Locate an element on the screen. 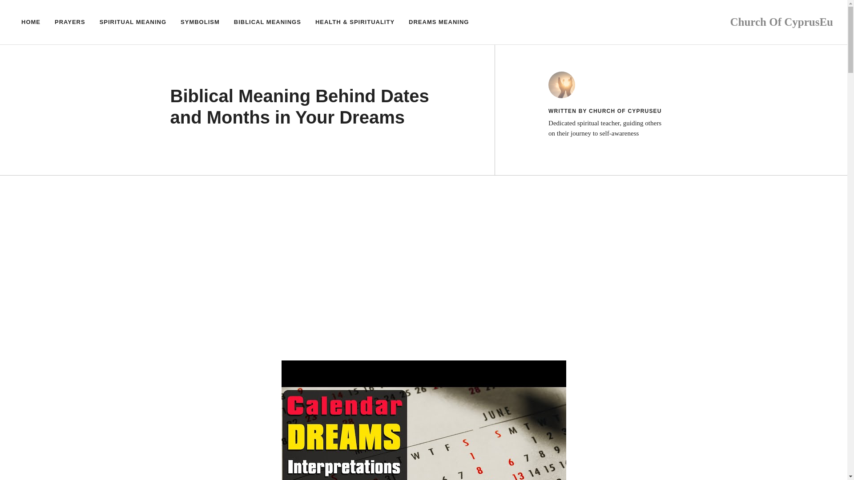  SYMBOLISM is located at coordinates (200, 22).